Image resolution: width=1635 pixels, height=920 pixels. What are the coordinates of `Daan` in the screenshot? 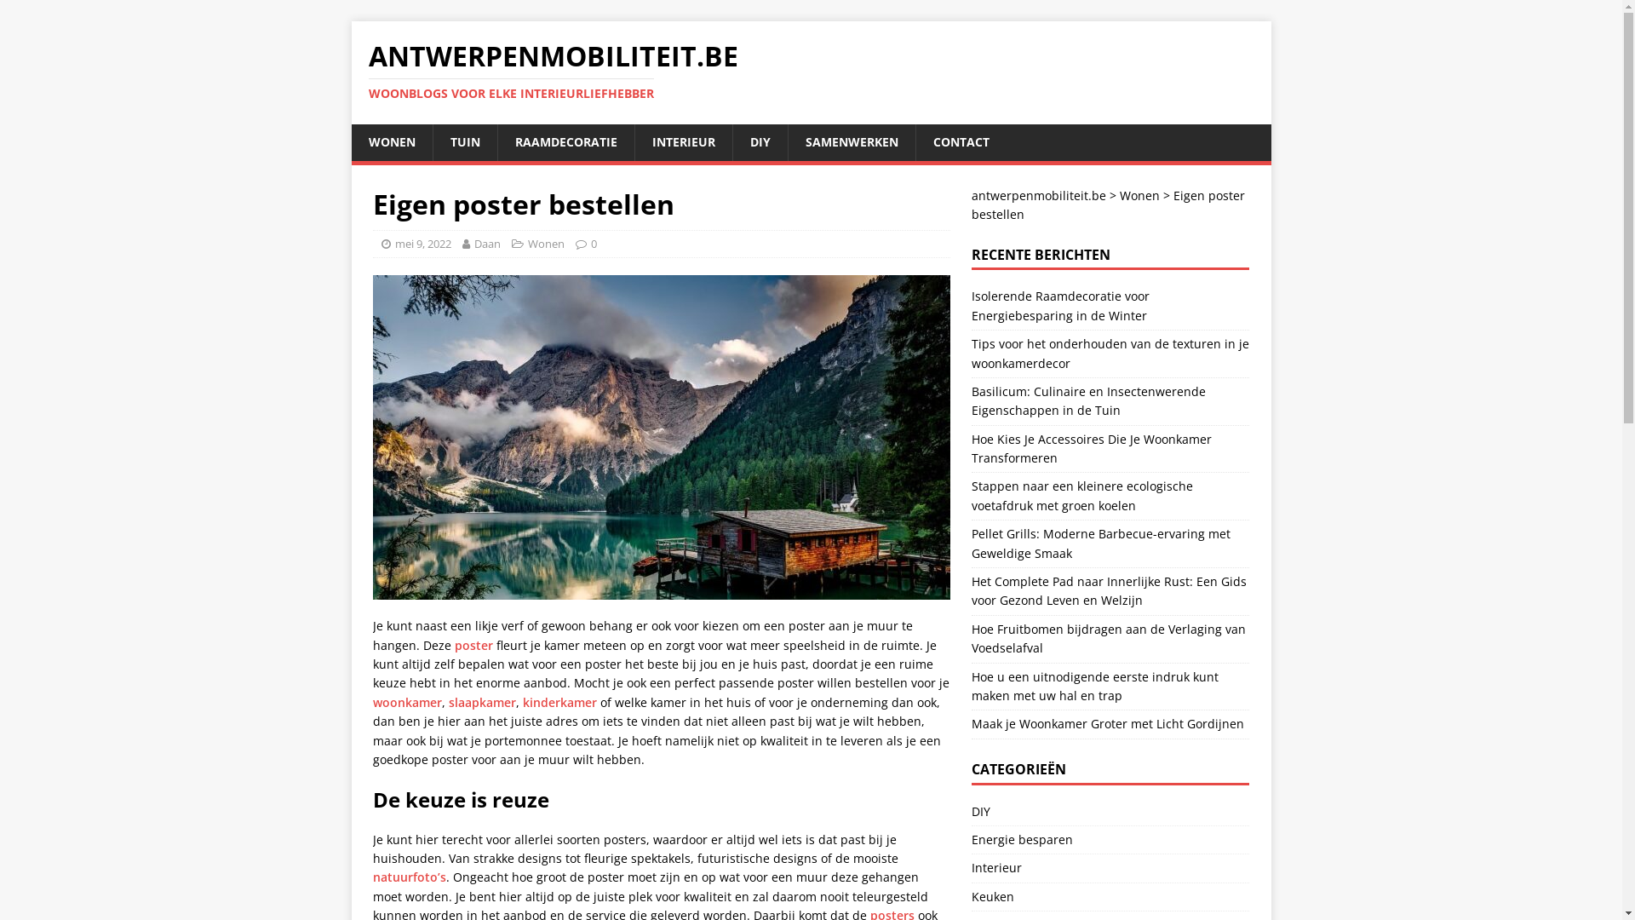 It's located at (487, 244).